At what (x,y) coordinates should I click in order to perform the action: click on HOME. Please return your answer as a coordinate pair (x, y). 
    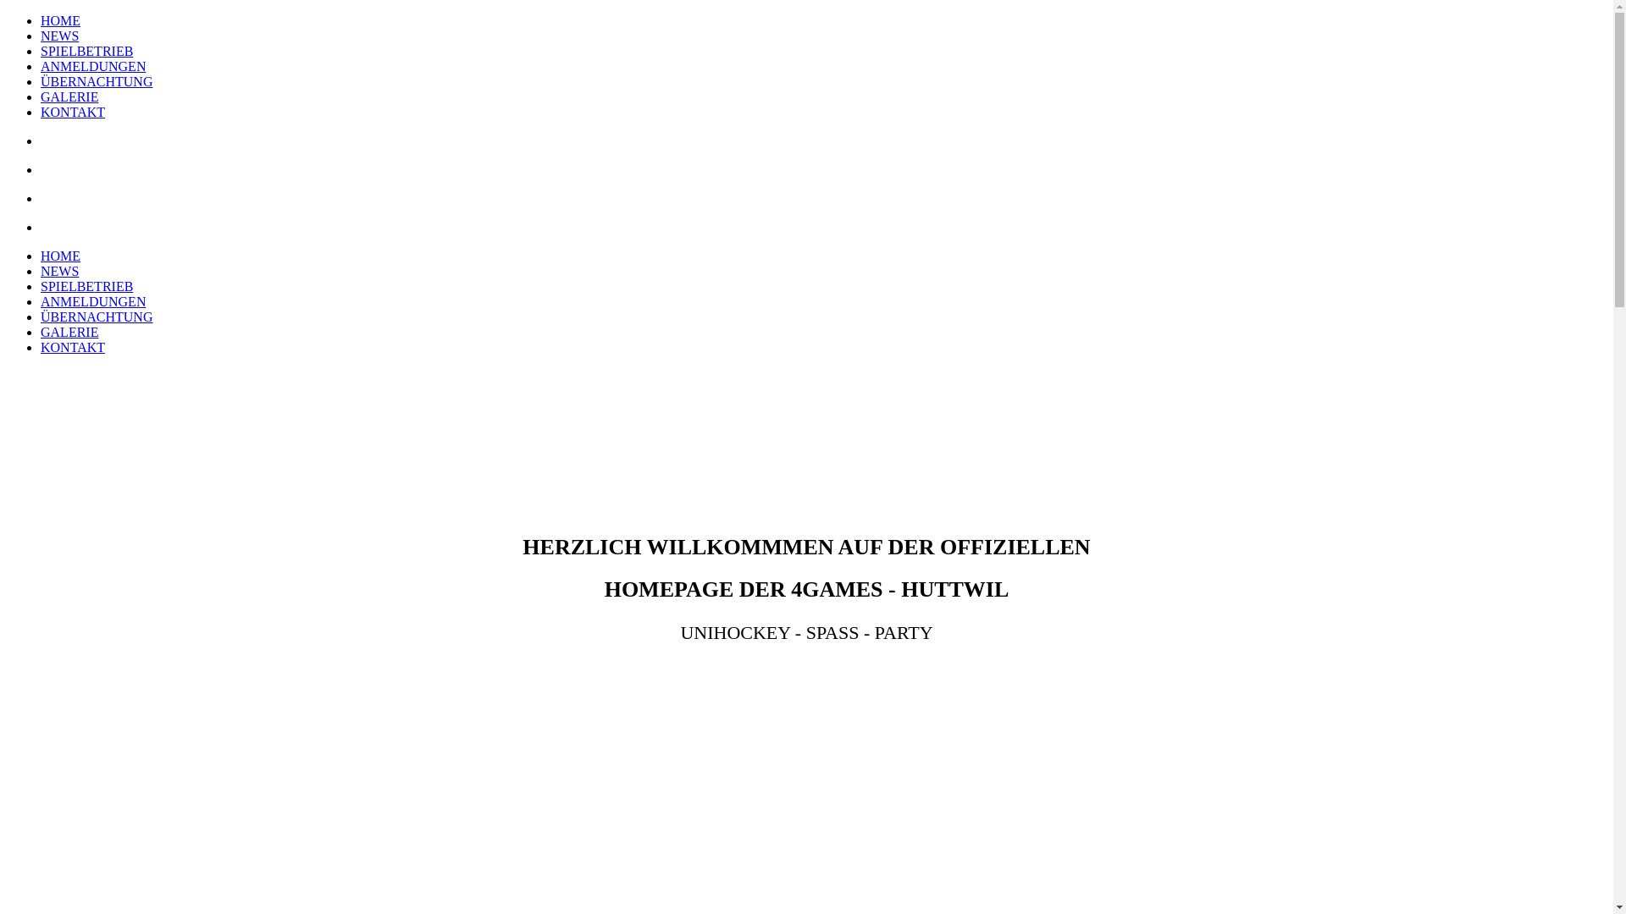
    Looking at the image, I should click on (61, 20).